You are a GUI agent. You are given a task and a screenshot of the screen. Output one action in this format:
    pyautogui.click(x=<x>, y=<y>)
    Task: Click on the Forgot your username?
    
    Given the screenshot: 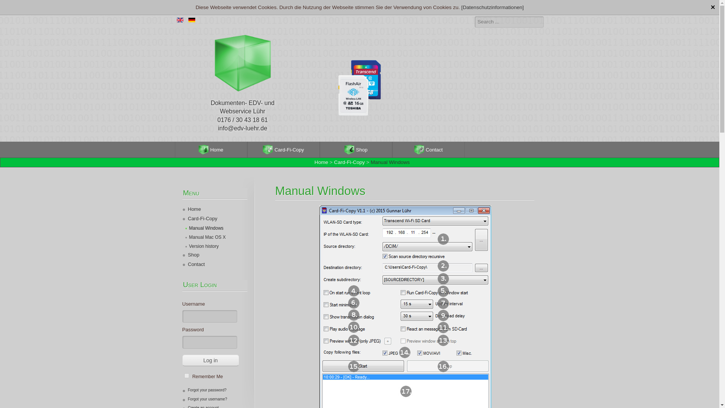 What is the action you would take?
    pyautogui.click(x=204, y=399)
    